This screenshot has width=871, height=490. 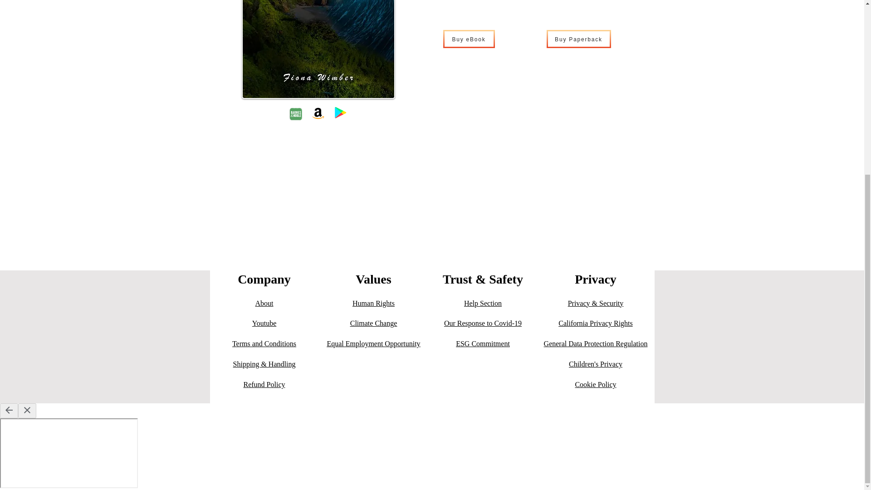 What do you see at coordinates (468, 39) in the screenshot?
I see `Buy eBook` at bounding box center [468, 39].